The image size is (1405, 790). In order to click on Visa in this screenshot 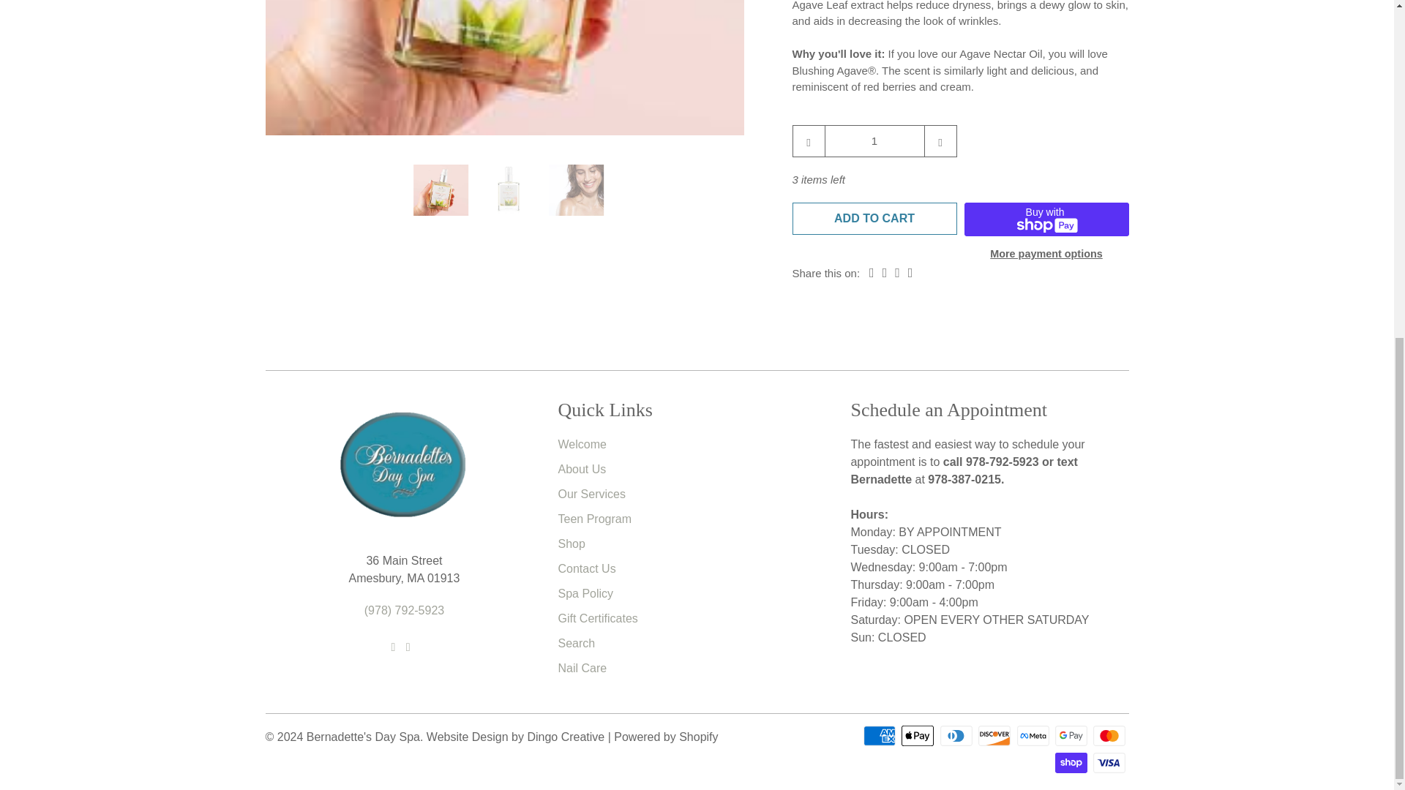, I will do `click(1110, 763)`.